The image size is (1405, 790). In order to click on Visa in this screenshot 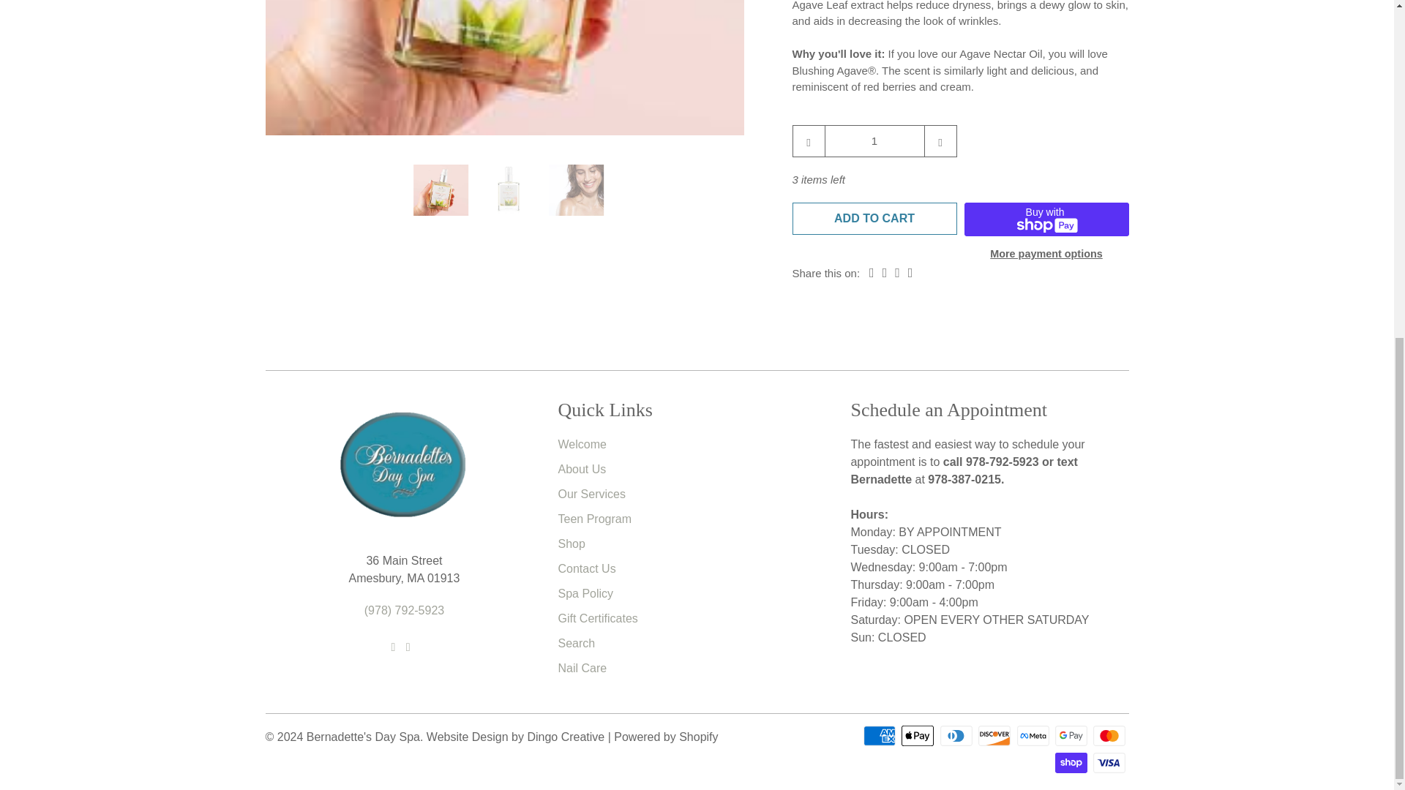, I will do `click(1110, 763)`.